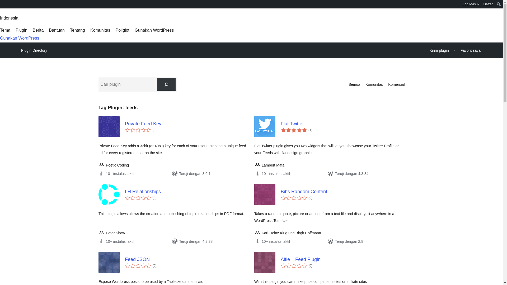 Image resolution: width=507 pixels, height=285 pixels. I want to click on Private Feed Key, so click(187, 123).